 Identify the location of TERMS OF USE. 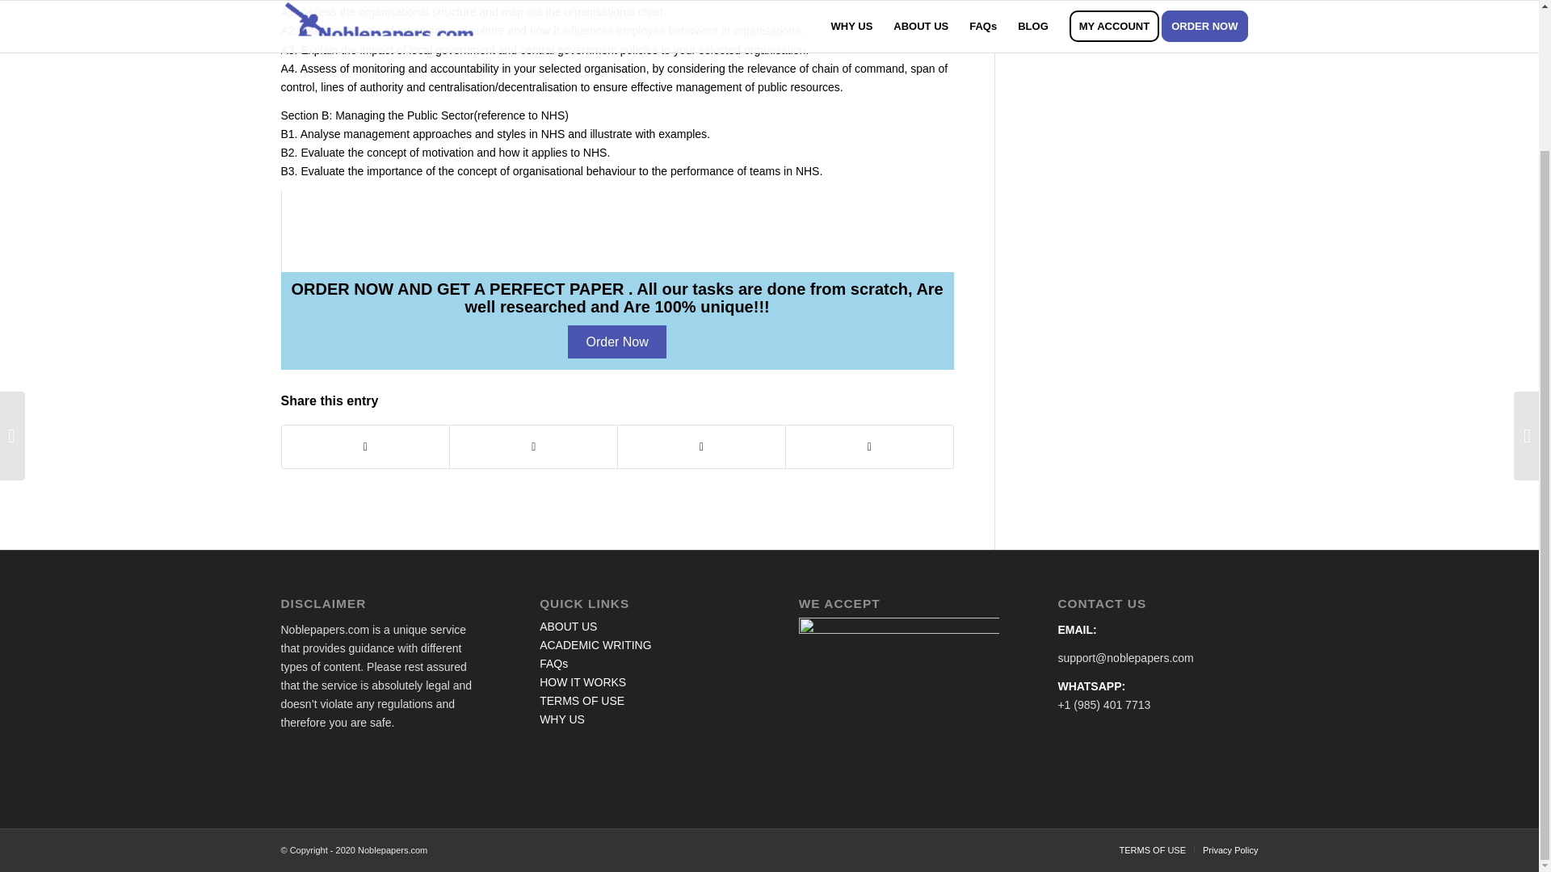
(582, 700).